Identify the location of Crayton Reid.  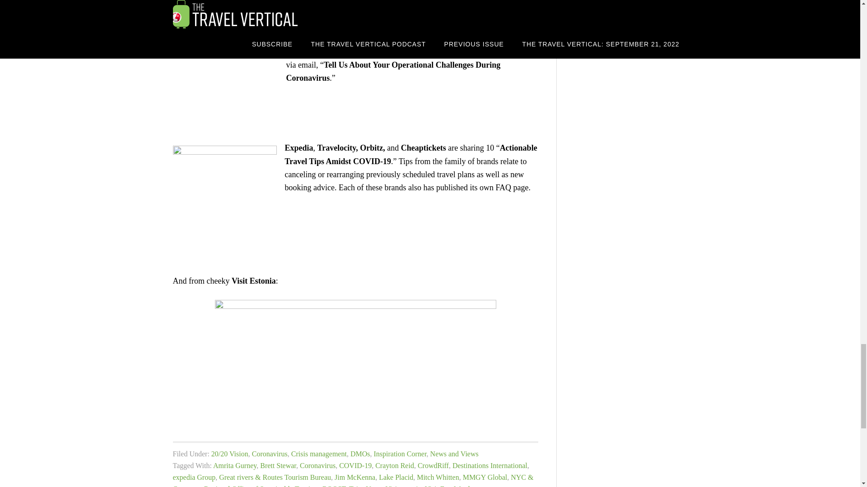
(395, 465).